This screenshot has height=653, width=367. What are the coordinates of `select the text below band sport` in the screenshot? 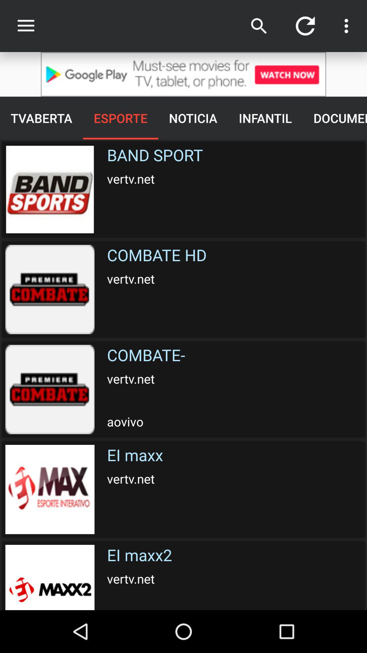 It's located at (237, 289).